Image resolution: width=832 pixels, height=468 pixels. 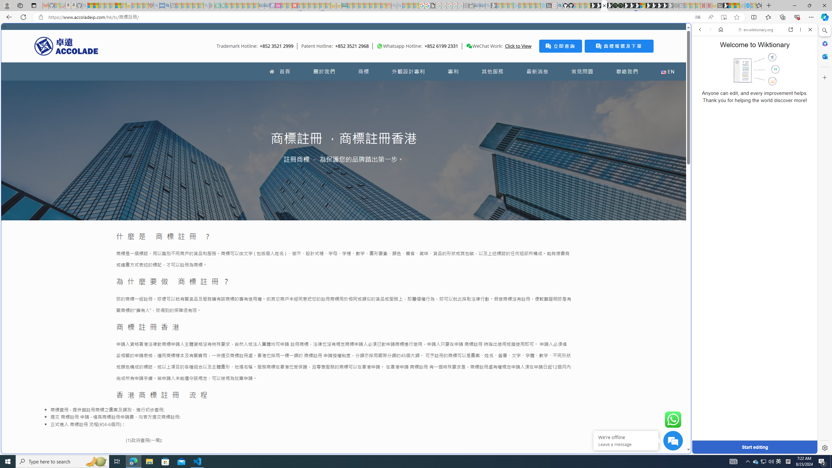 What do you see at coordinates (721, 74) in the screenshot?
I see `Search Filter, IMAGES` at bounding box center [721, 74].